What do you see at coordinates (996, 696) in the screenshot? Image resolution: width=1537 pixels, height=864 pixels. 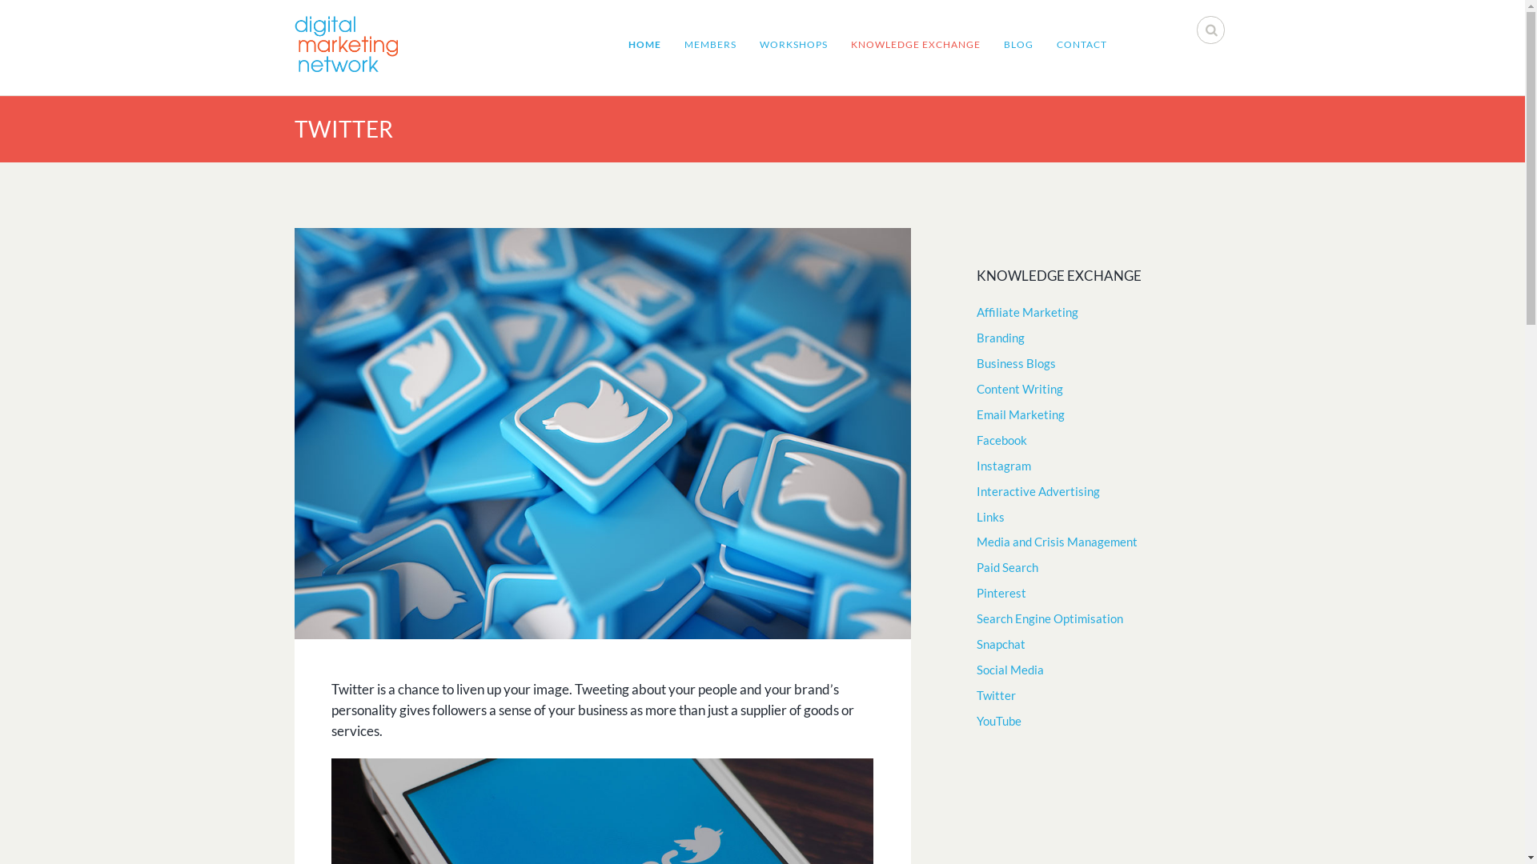 I see `Twitter` at bounding box center [996, 696].